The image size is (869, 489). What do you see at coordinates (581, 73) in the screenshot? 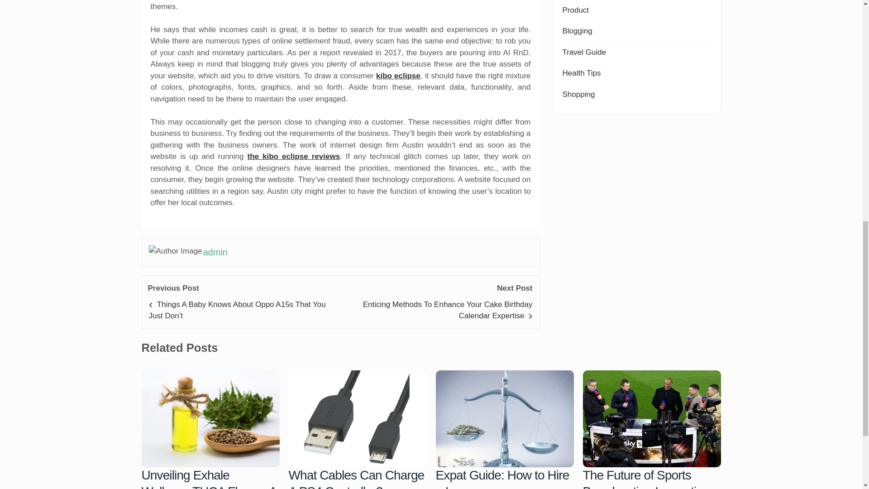
I see `Health Tips` at bounding box center [581, 73].